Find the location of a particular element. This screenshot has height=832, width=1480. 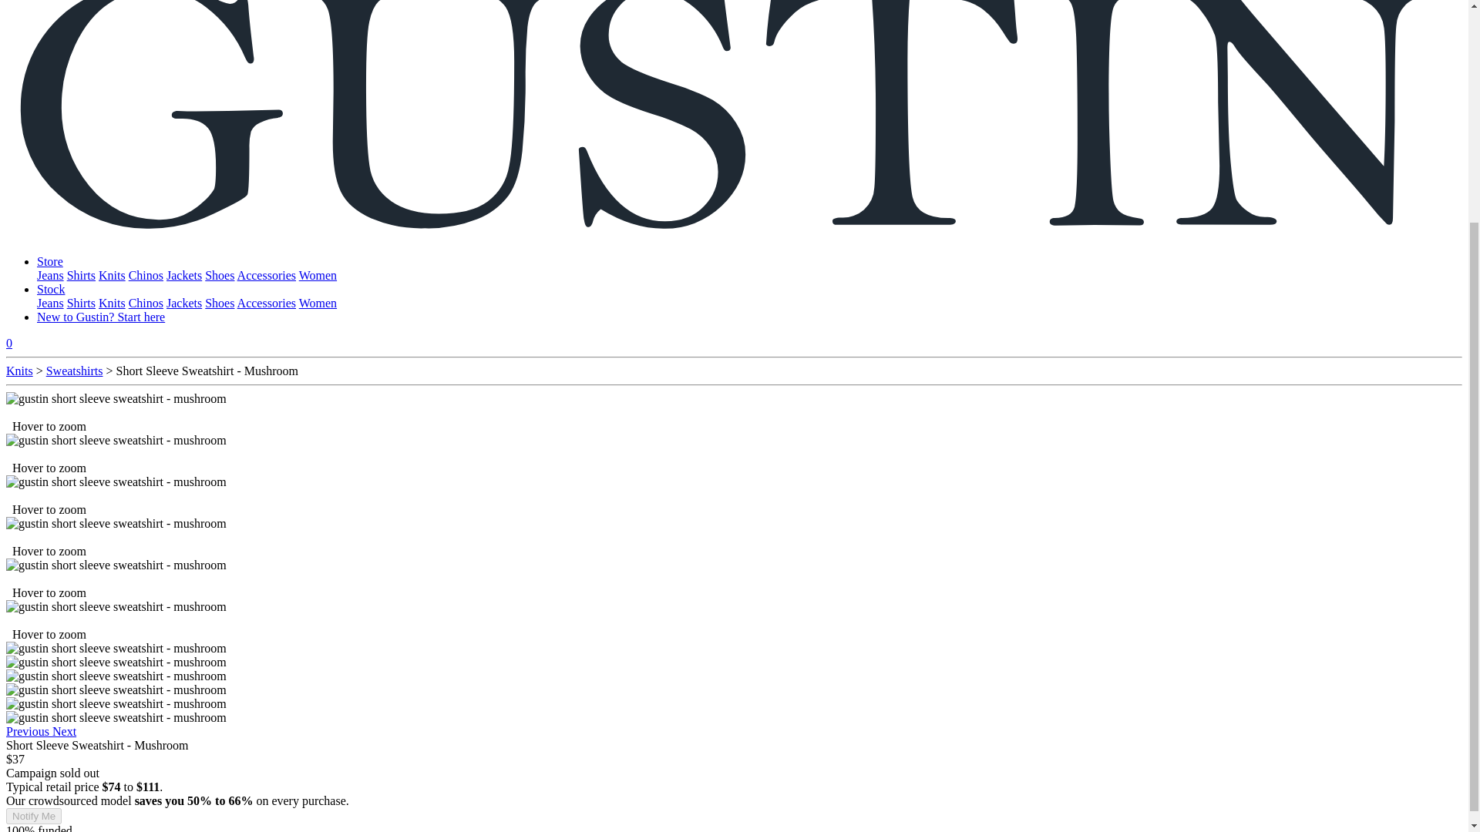

Shirts is located at coordinates (81, 275).